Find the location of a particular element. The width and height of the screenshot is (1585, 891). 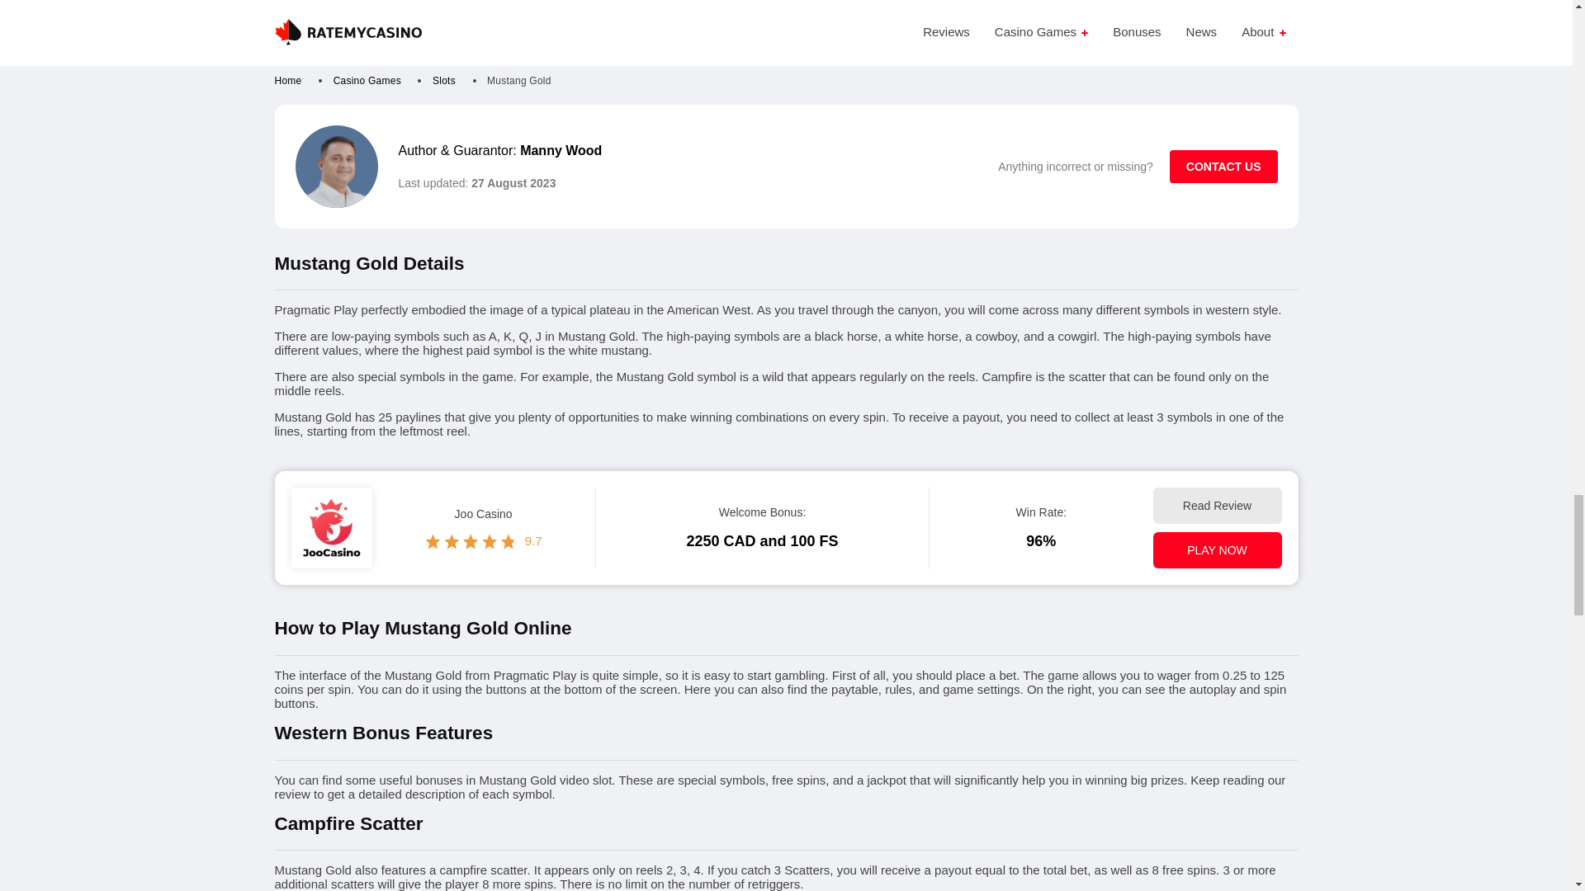

PLAY NOW is located at coordinates (1216, 549).